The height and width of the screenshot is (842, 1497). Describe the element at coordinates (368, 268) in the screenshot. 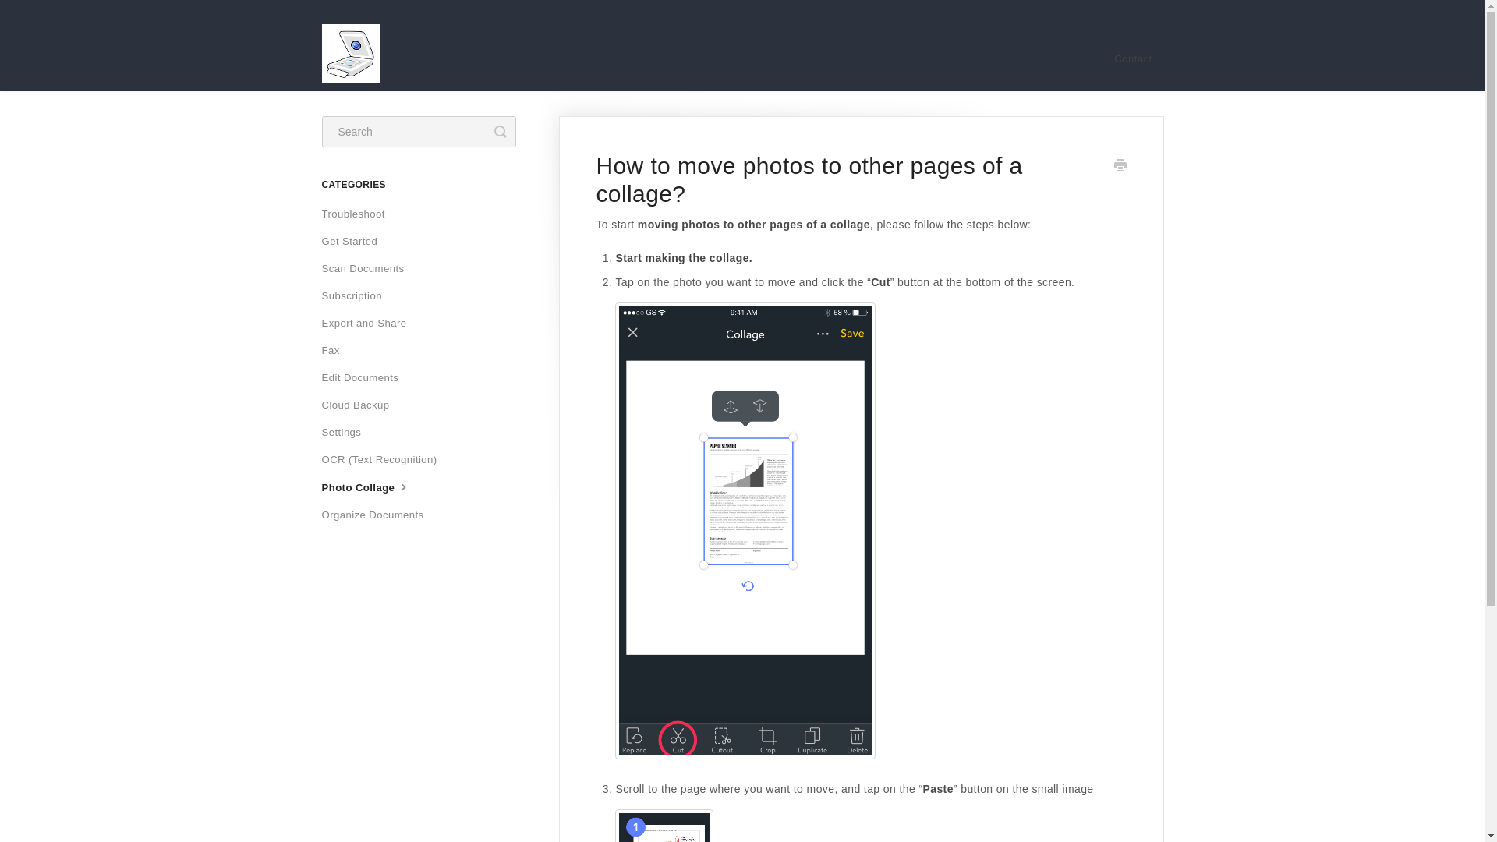

I see `Scan Documents` at that location.